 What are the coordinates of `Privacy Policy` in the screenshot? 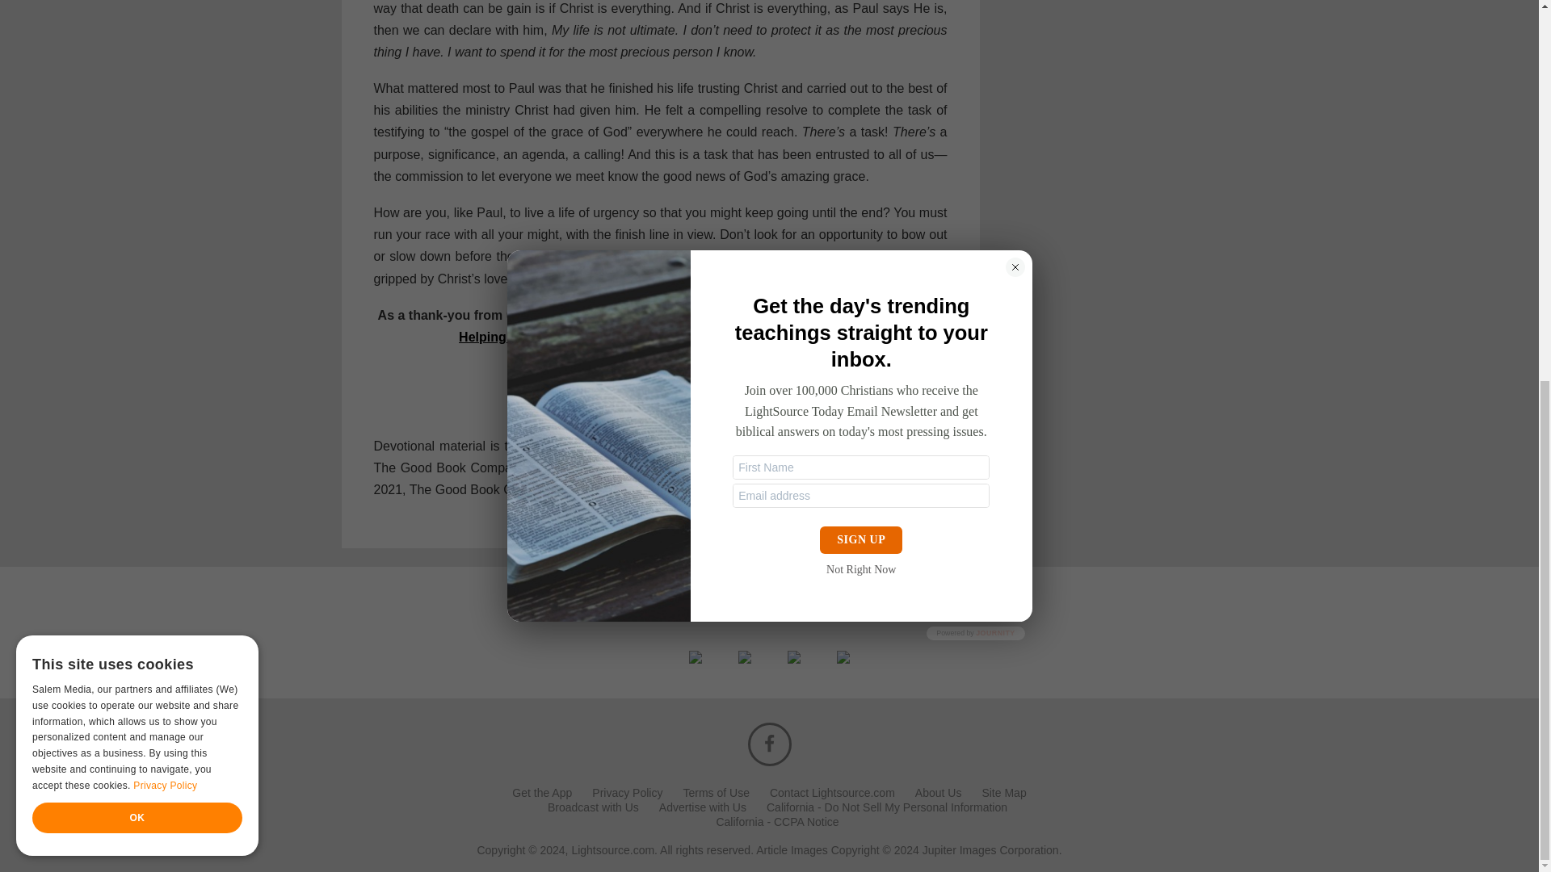 It's located at (627, 793).